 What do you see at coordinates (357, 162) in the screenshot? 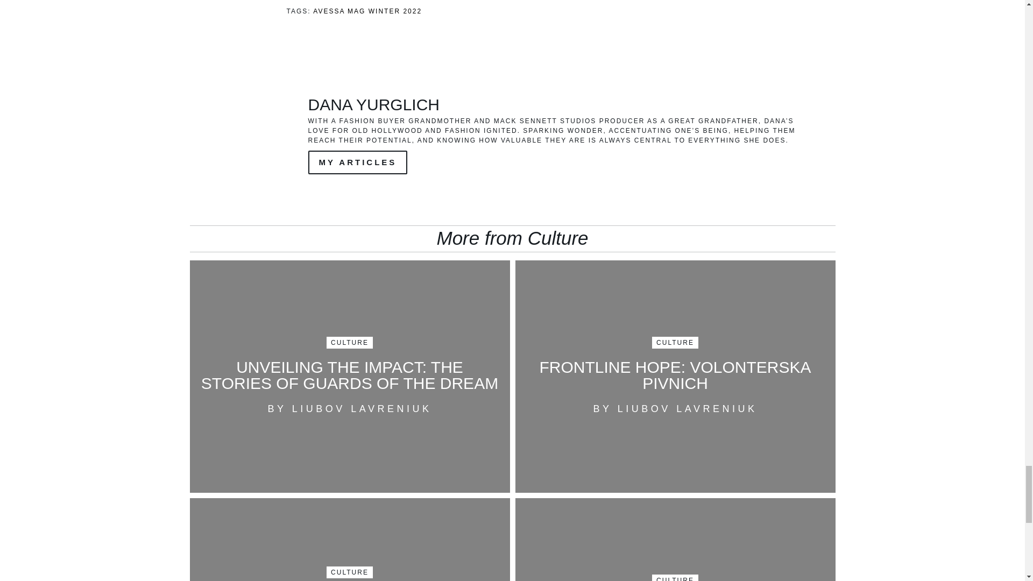
I see `MY ARTICLES` at bounding box center [357, 162].